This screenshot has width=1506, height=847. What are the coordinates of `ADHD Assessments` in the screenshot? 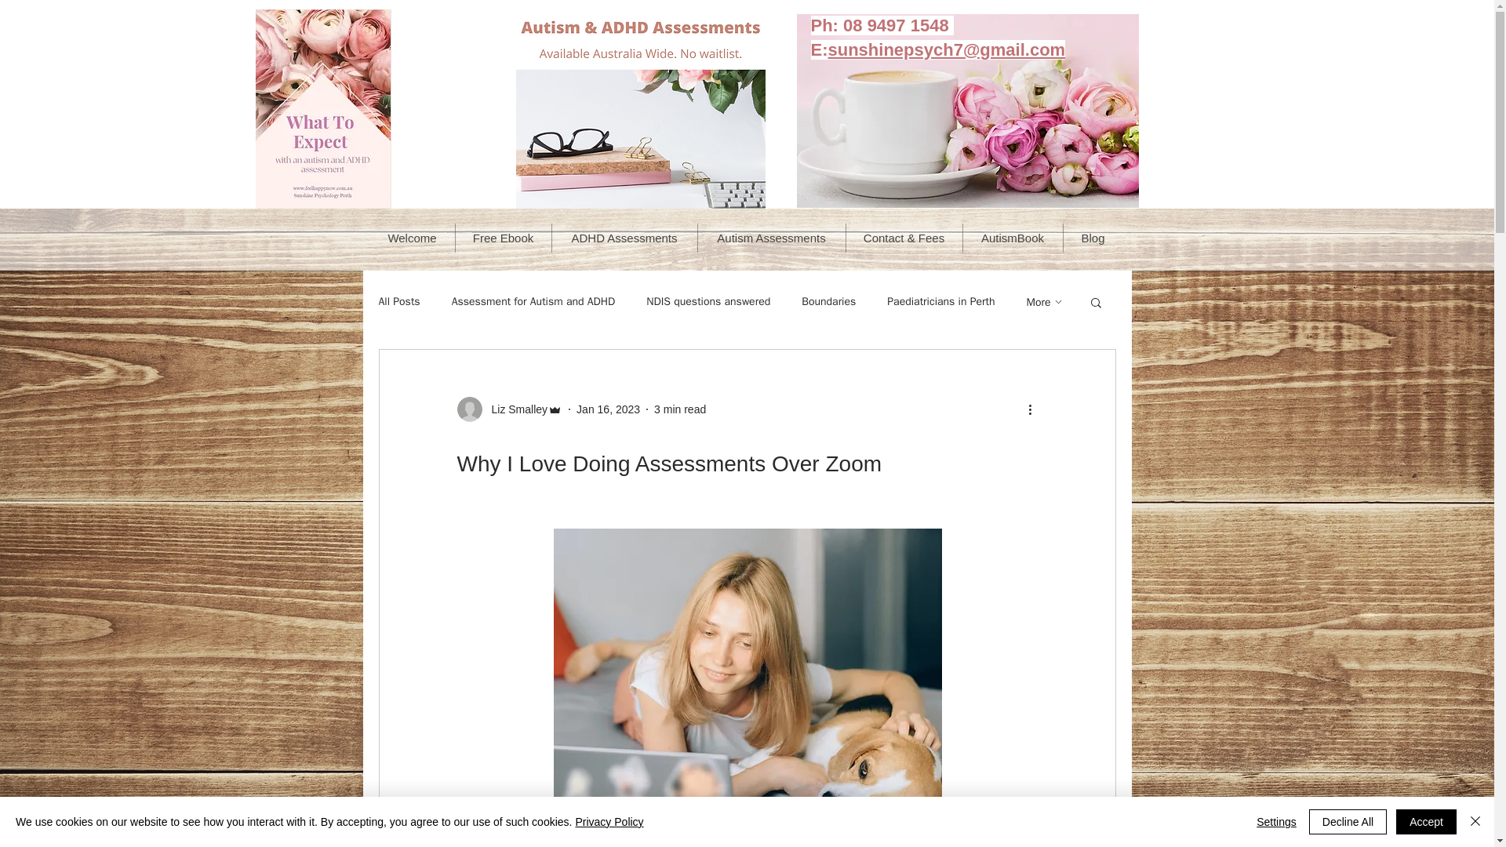 It's located at (623, 238).